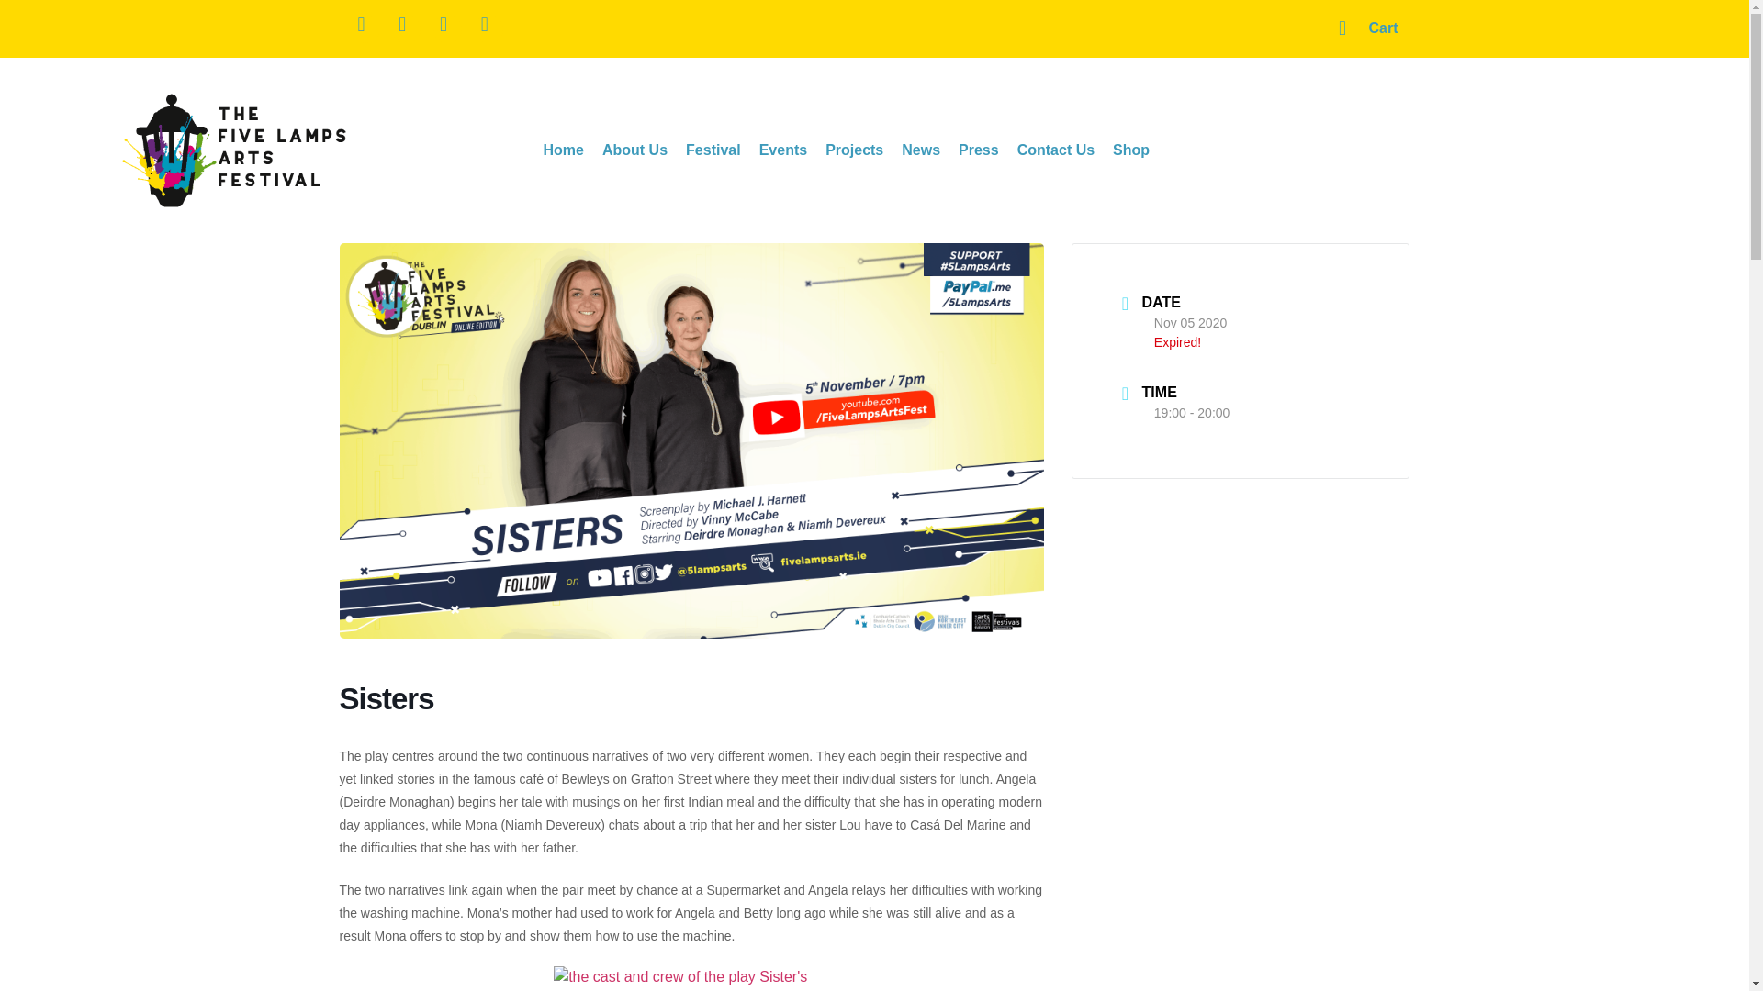  Describe the element at coordinates (854, 150) in the screenshot. I see `Projects` at that location.